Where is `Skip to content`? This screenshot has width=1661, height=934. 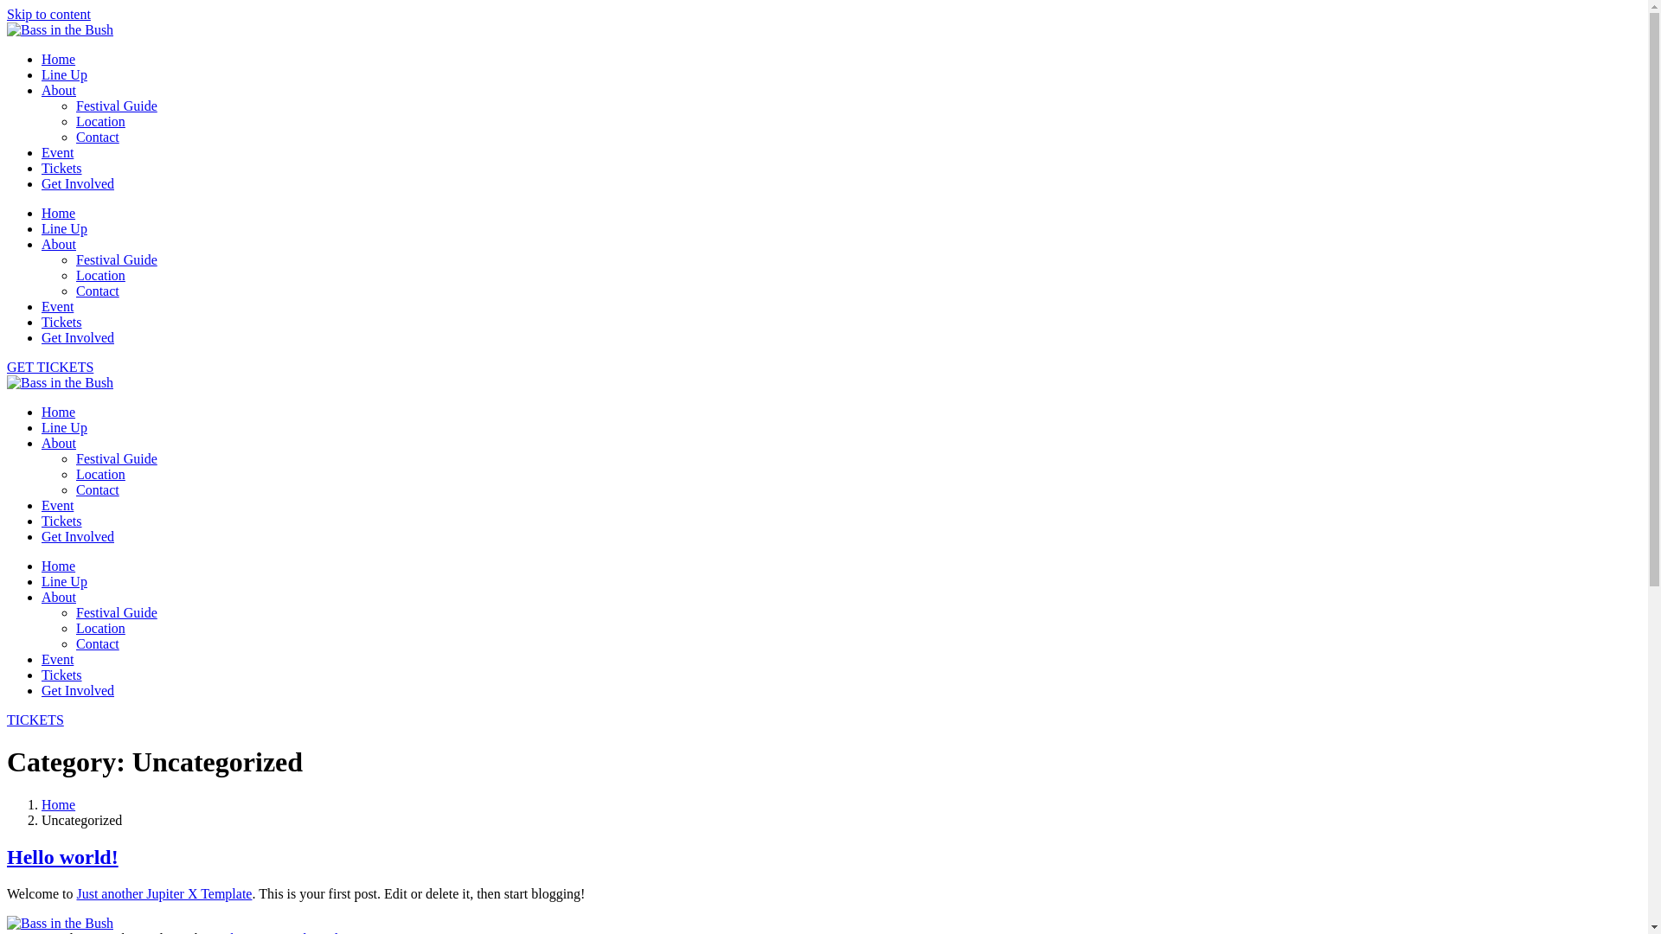 Skip to content is located at coordinates (48, 14).